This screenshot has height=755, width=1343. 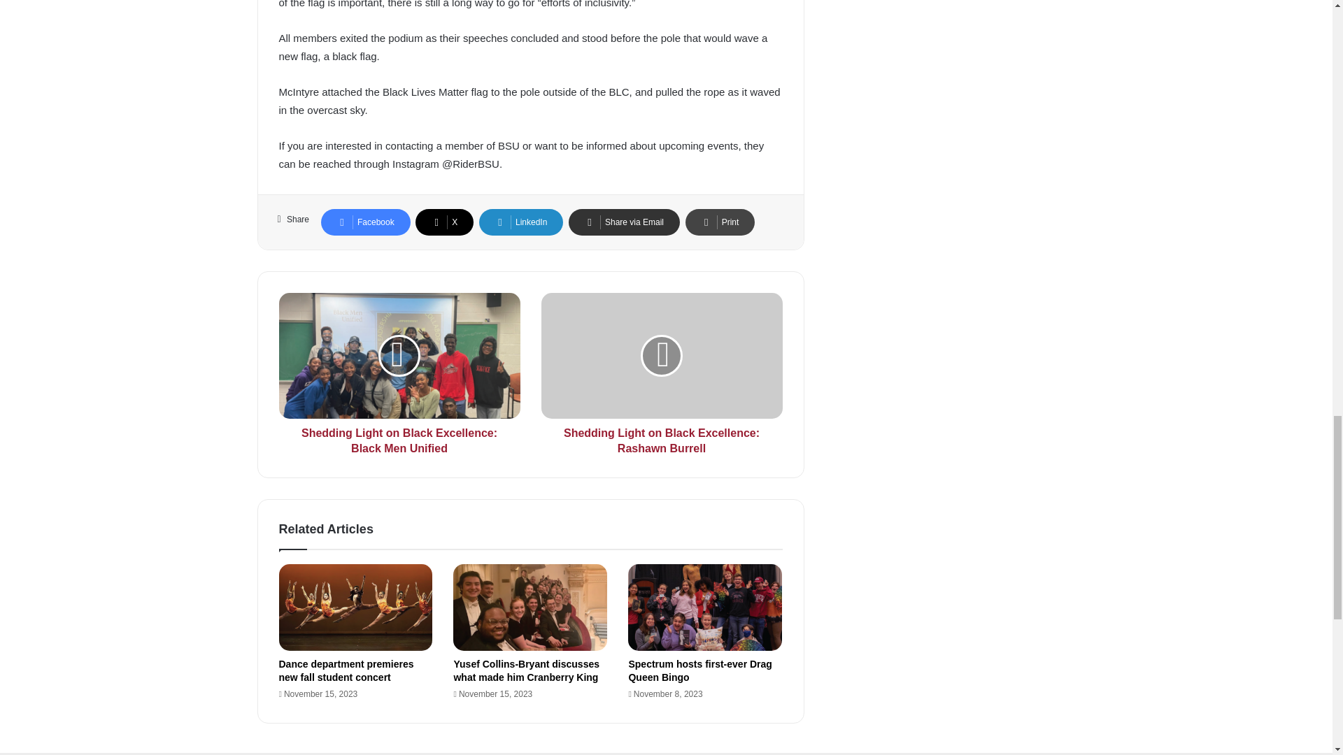 What do you see at coordinates (346, 670) in the screenshot?
I see `Dance department premieres new fall student concert ` at bounding box center [346, 670].